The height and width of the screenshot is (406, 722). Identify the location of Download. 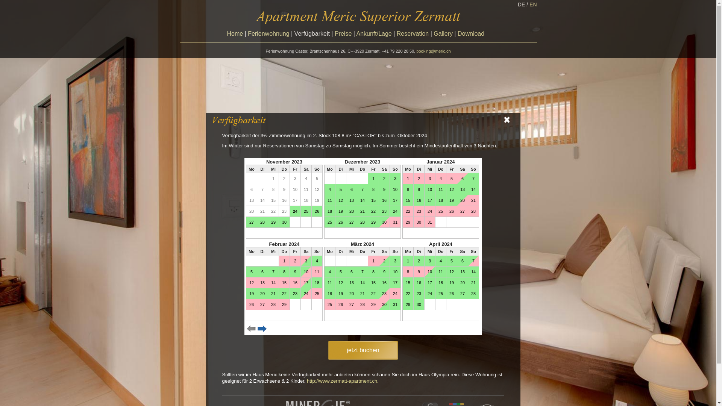
(471, 34).